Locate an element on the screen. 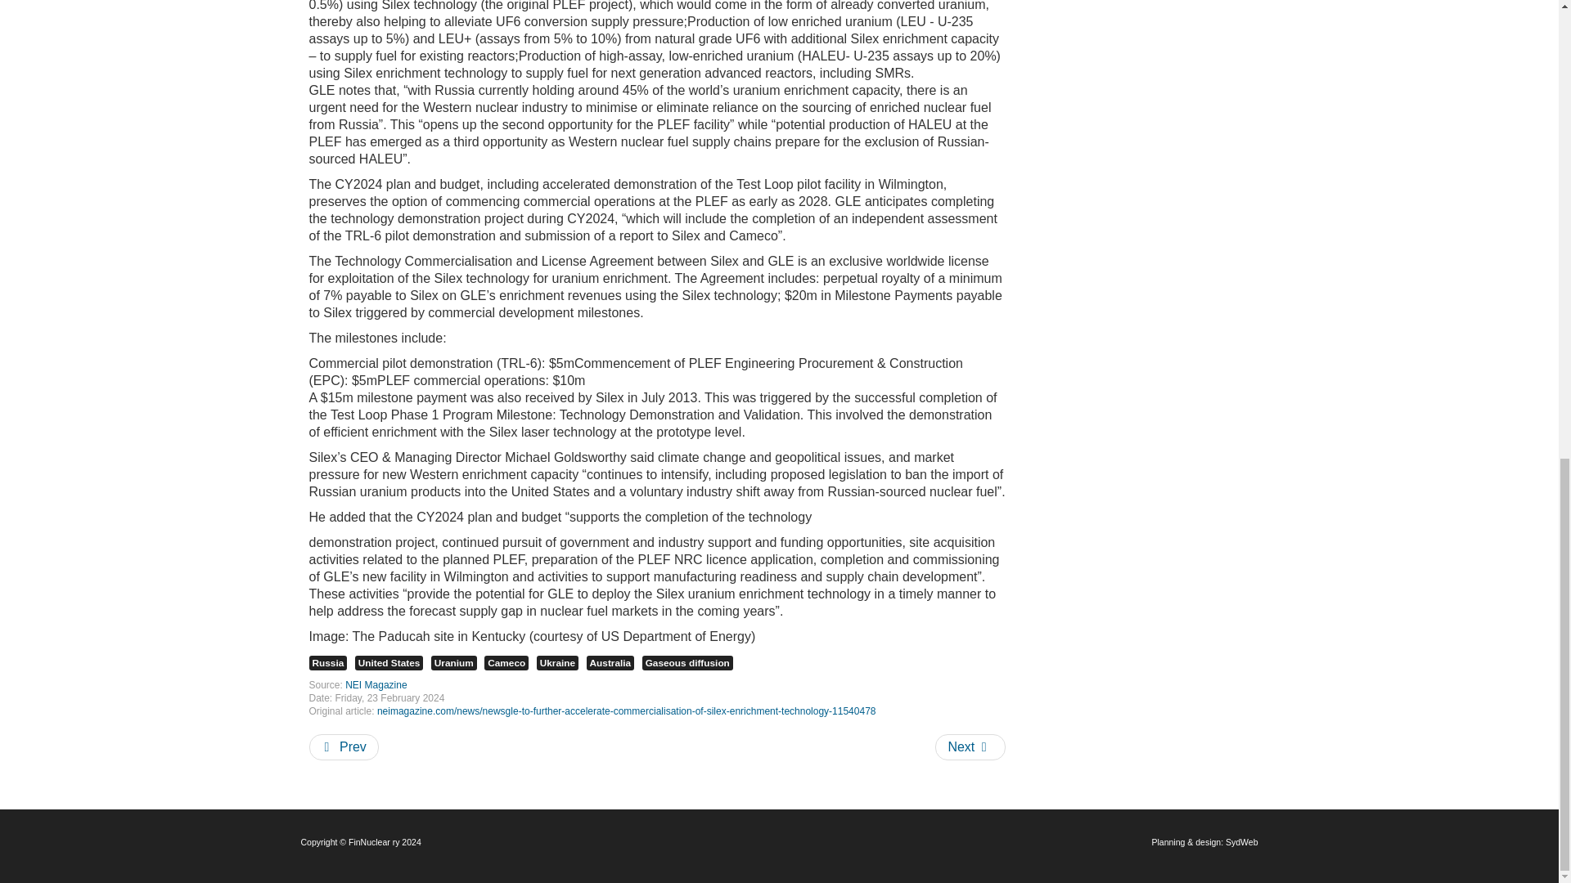  SydWeb is located at coordinates (1241, 841).